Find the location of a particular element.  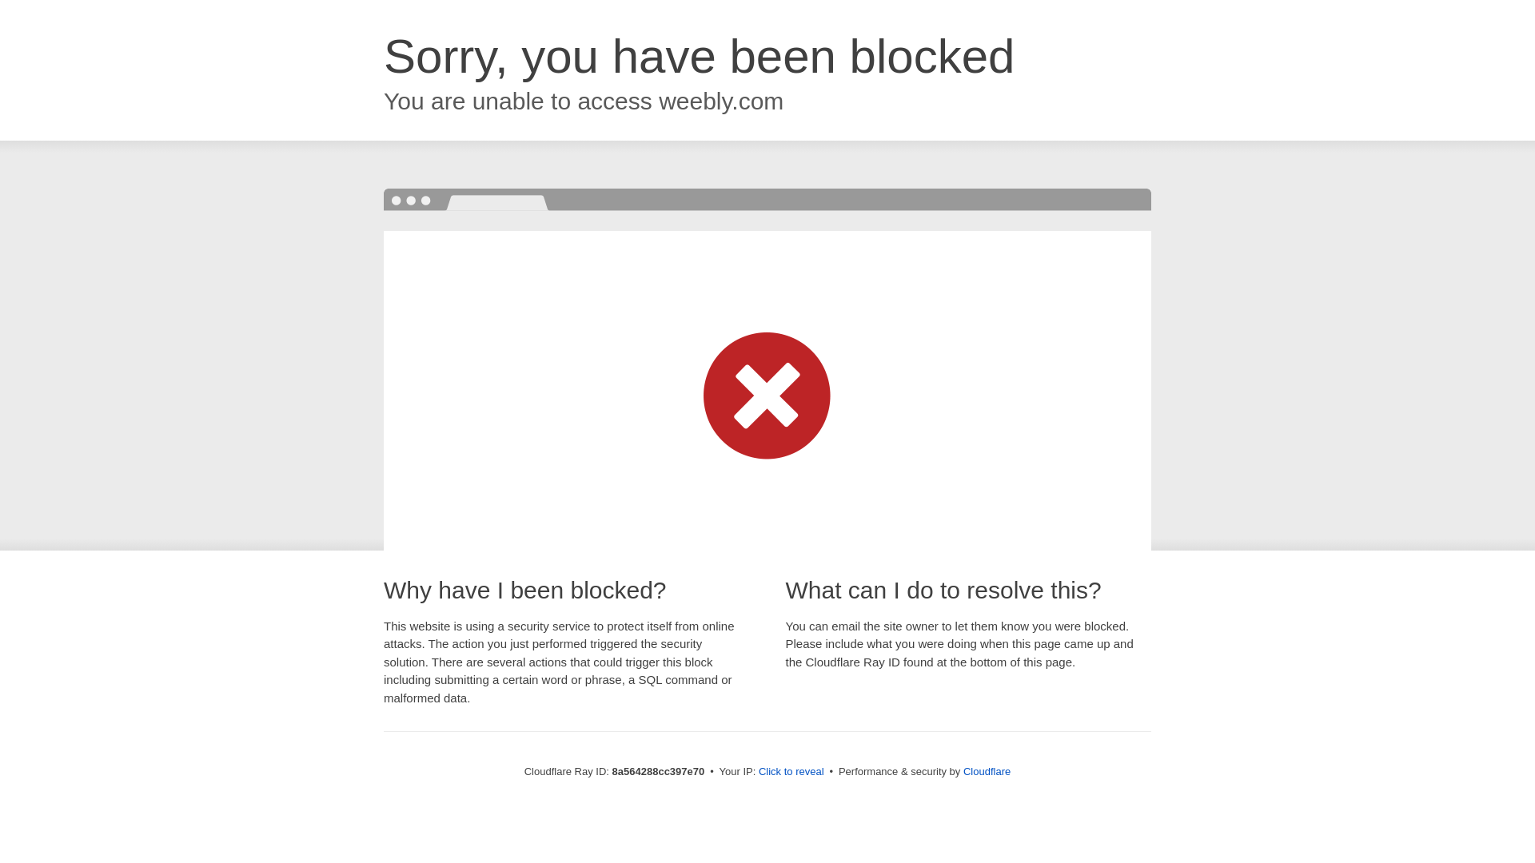

Cloudflare is located at coordinates (987, 771).